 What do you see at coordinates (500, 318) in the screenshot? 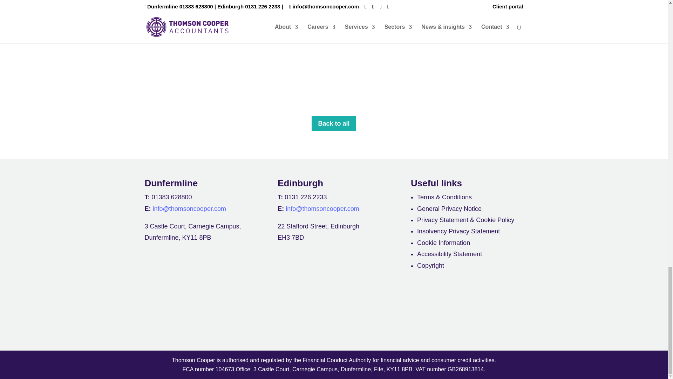
I see `Living Wage Employer` at bounding box center [500, 318].